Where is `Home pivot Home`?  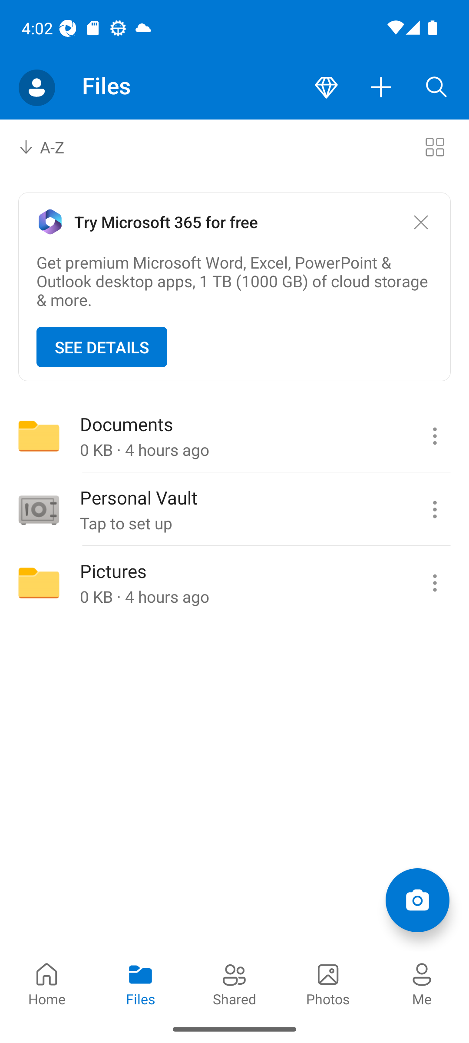
Home pivot Home is located at coordinates (47, 983).